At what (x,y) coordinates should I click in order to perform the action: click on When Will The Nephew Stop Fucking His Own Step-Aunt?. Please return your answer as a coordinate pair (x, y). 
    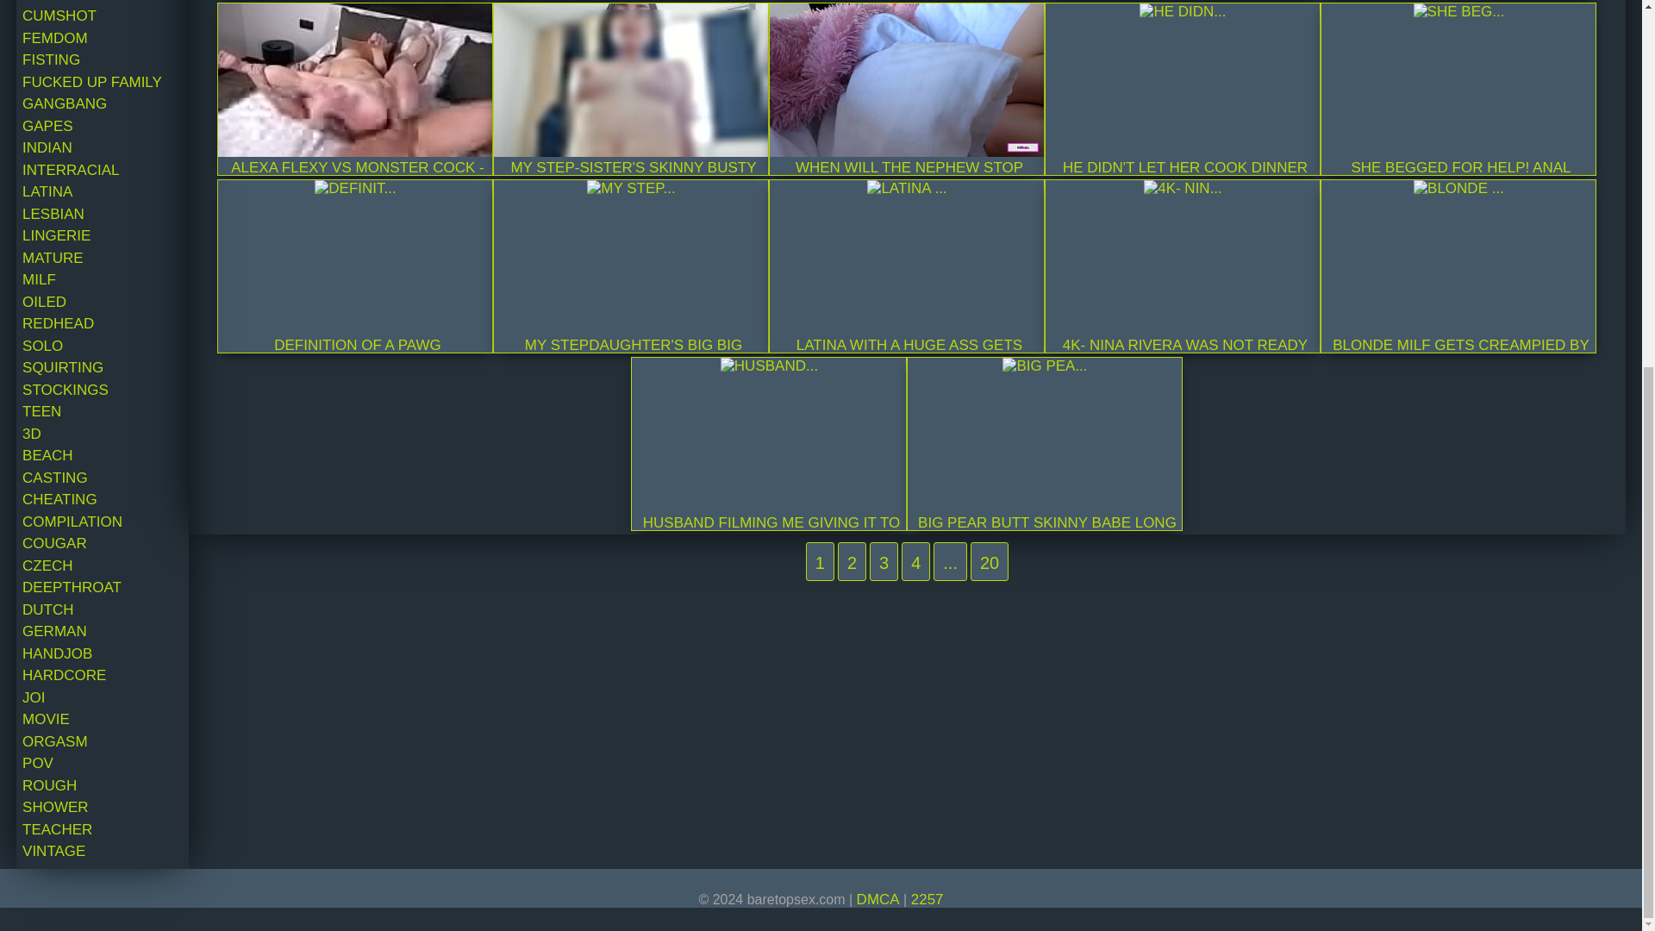
    Looking at the image, I should click on (907, 80).